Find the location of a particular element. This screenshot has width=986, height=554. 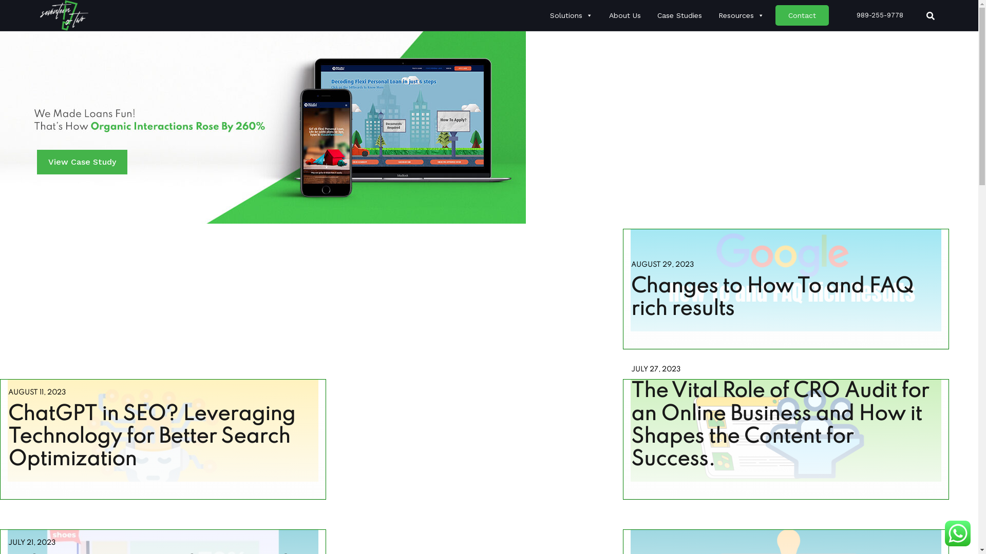

JULY 27, 2023 is located at coordinates (656, 369).